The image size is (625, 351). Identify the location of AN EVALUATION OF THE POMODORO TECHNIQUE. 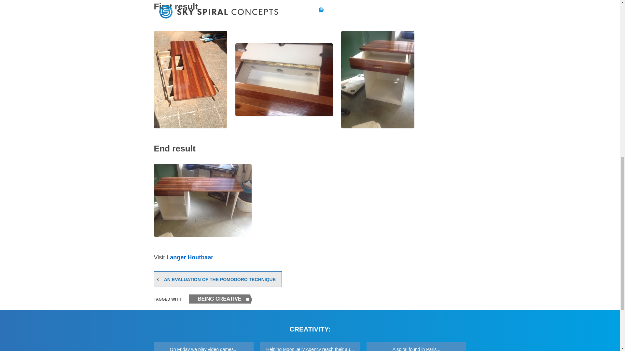
(219, 279).